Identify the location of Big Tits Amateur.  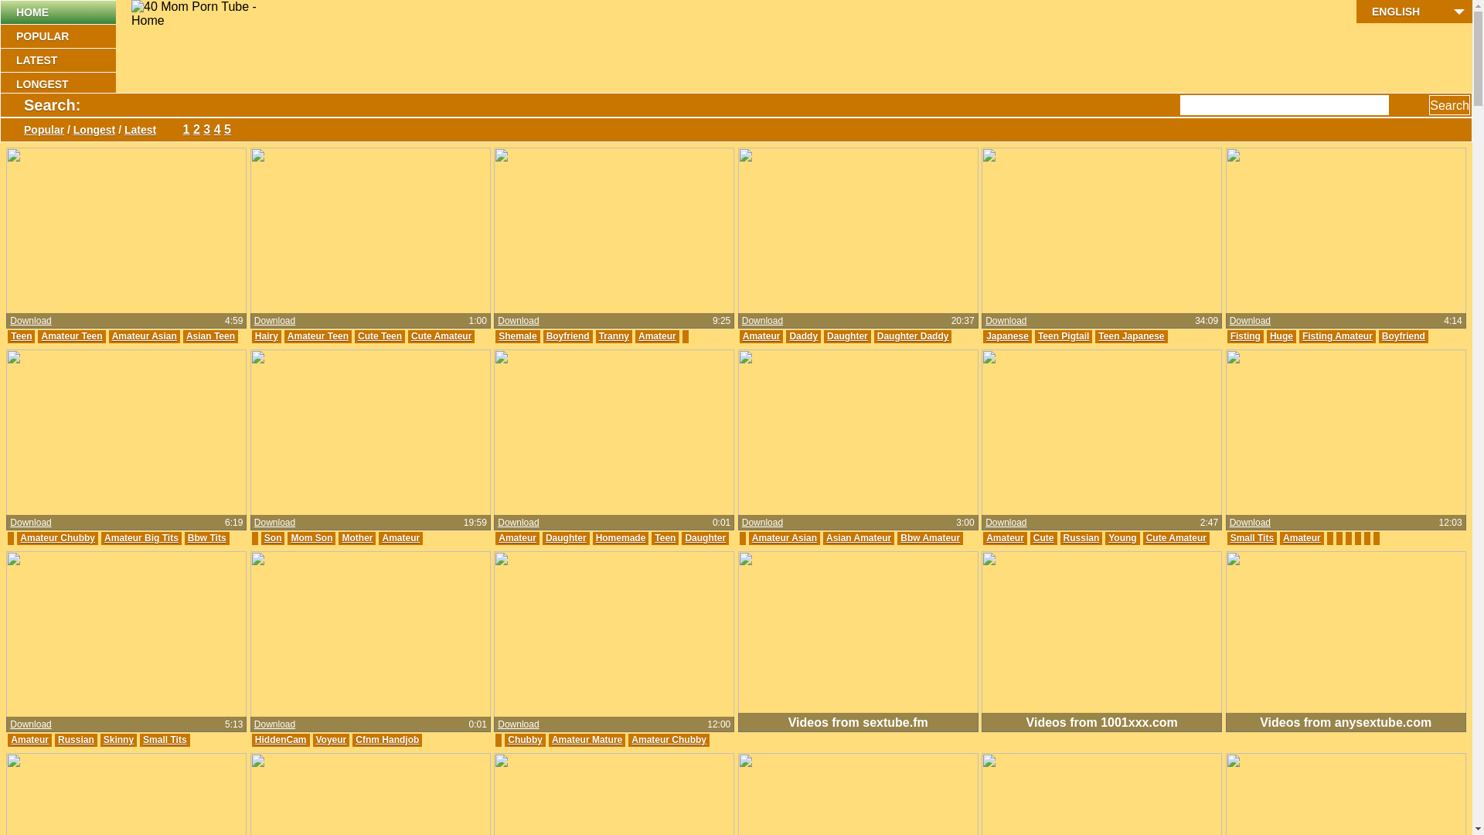
(116, 555).